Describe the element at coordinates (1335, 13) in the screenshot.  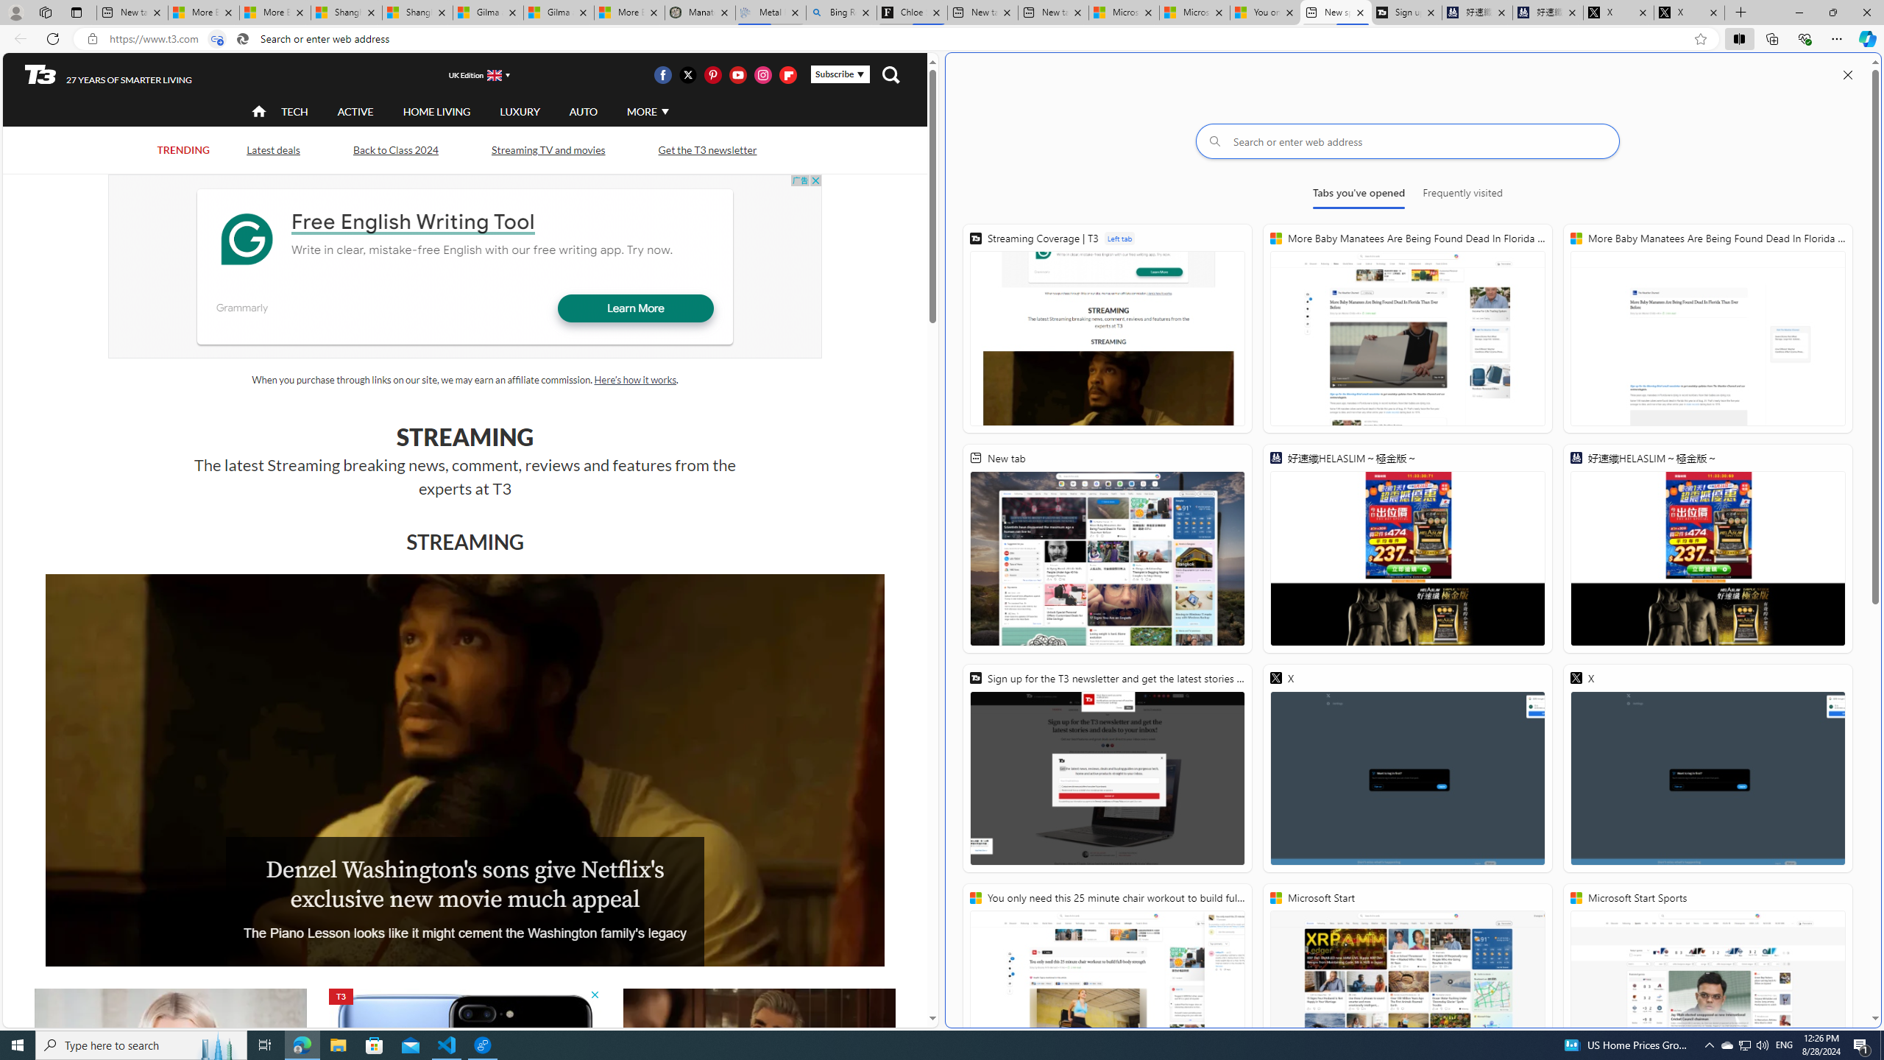
I see `New split screen` at that location.